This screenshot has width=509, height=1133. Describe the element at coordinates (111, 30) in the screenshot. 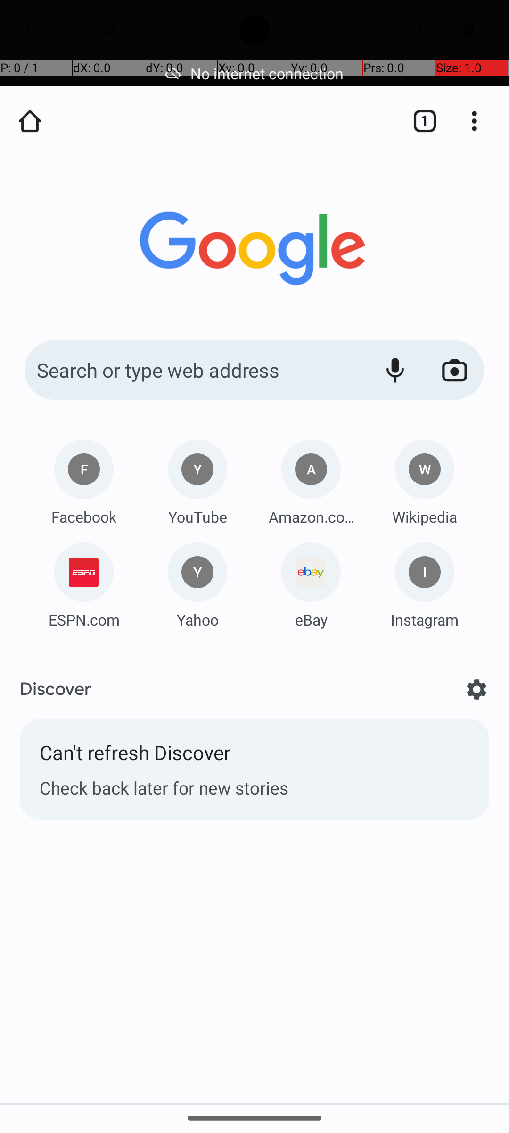

I see `Android System notification: Wi‑Fi will turn on automatically` at that location.